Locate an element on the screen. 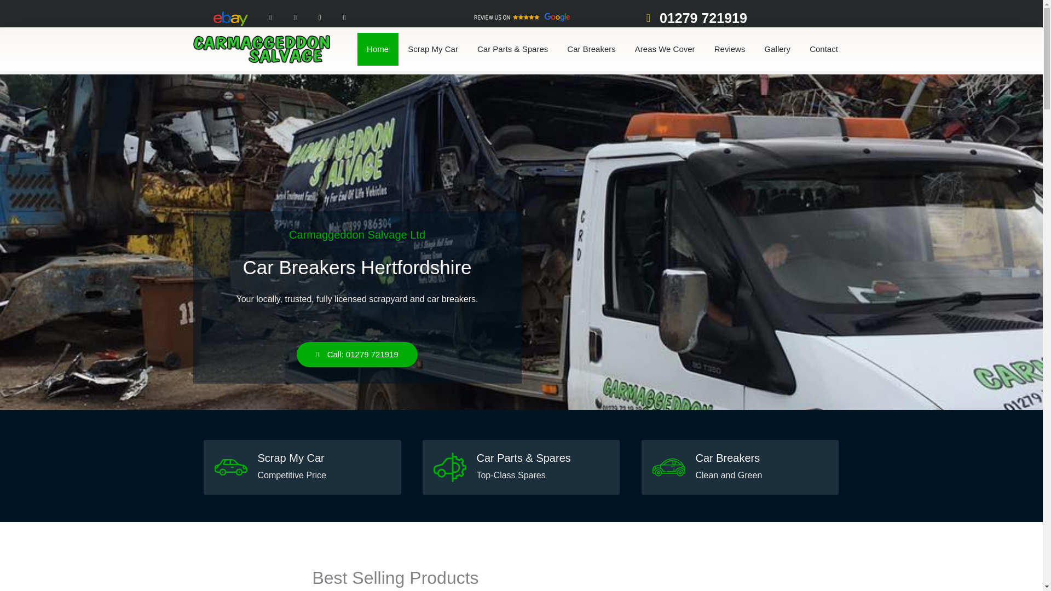  Areas We Cover is located at coordinates (665, 49).